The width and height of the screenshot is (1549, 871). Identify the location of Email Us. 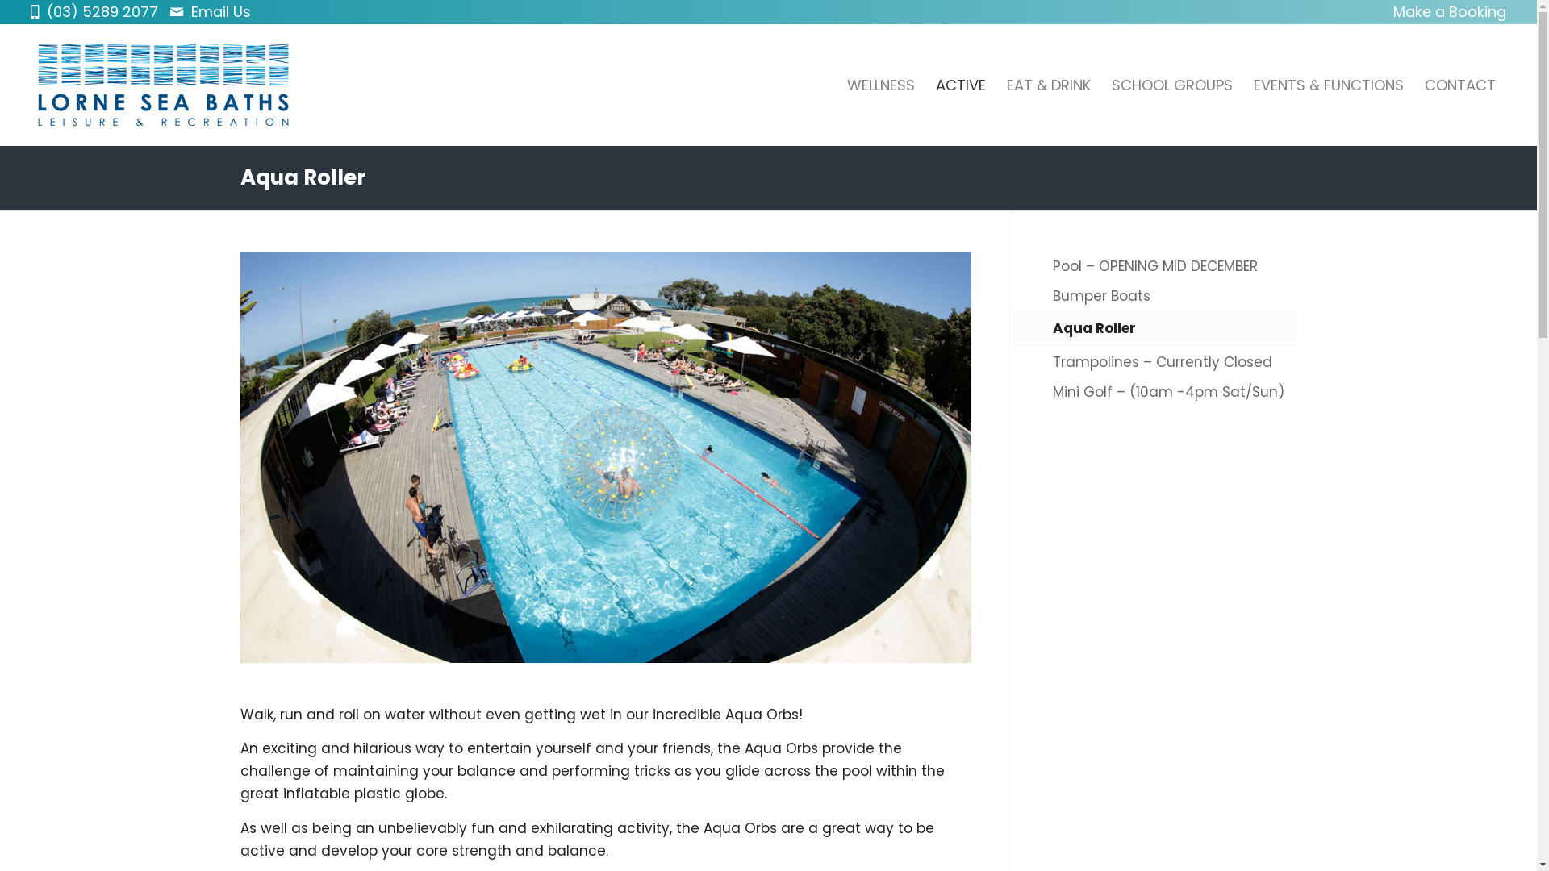
(221, 11).